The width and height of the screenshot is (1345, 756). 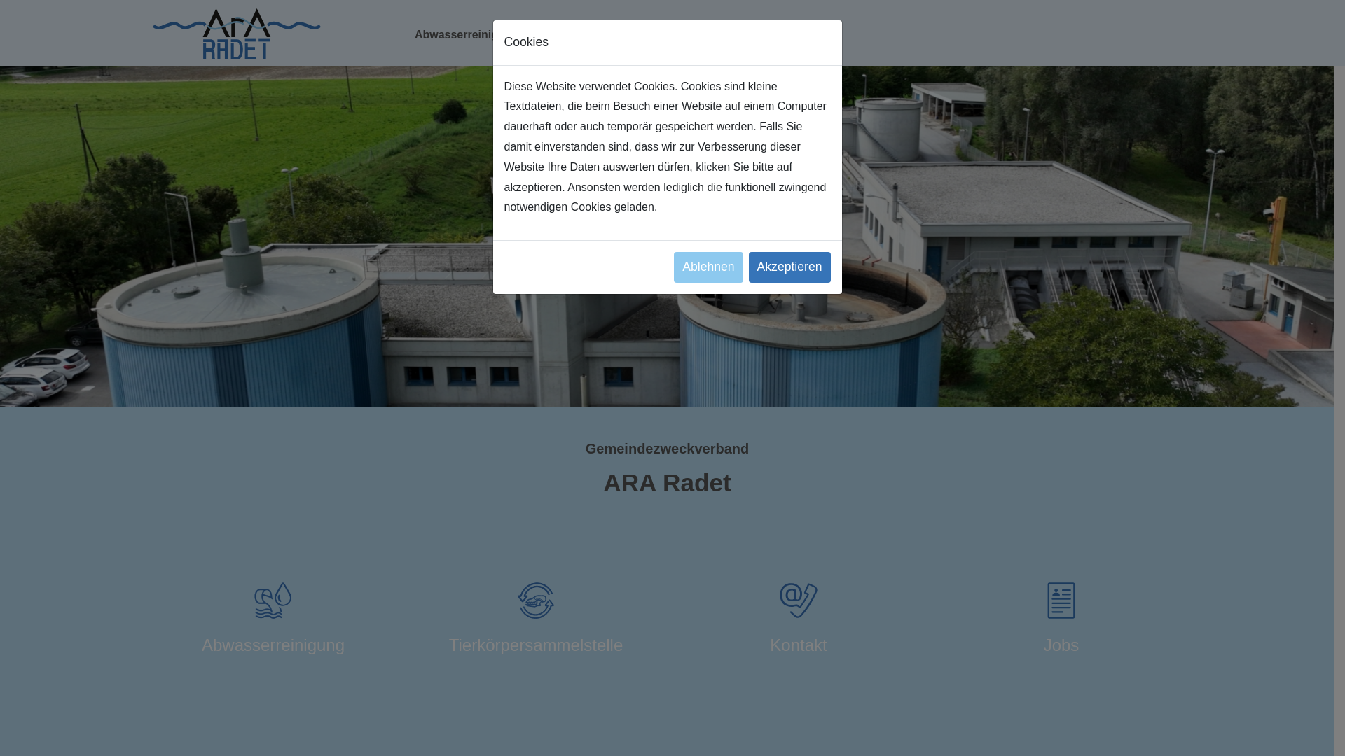 What do you see at coordinates (708, 267) in the screenshot?
I see `Ablehnen` at bounding box center [708, 267].